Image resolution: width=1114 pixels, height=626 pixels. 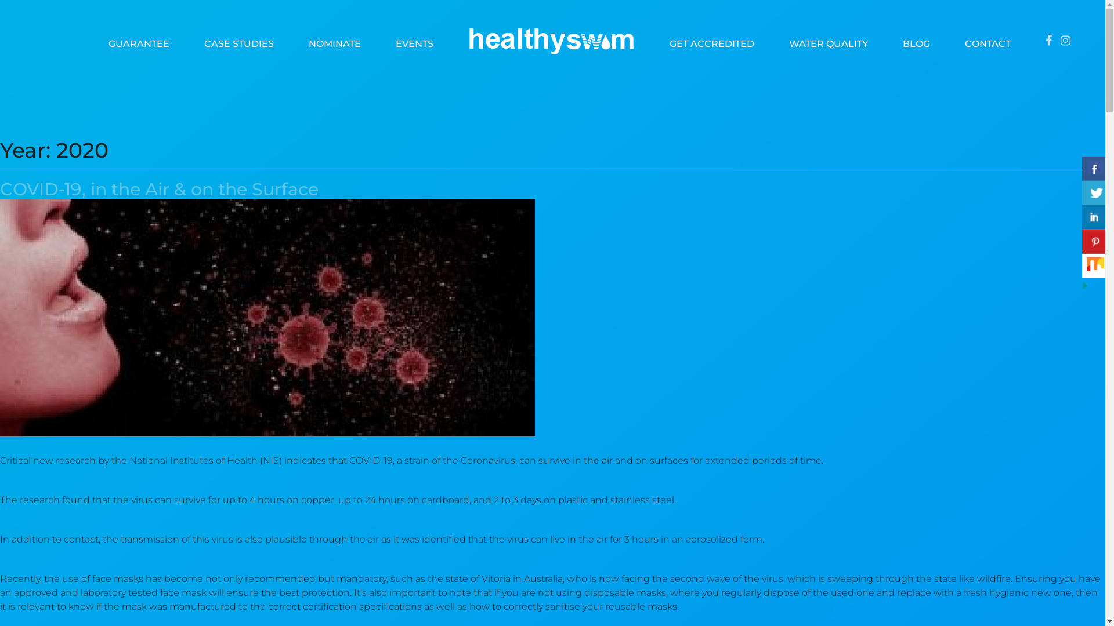 I want to click on Share On Pinterest, so click(x=1095, y=242).